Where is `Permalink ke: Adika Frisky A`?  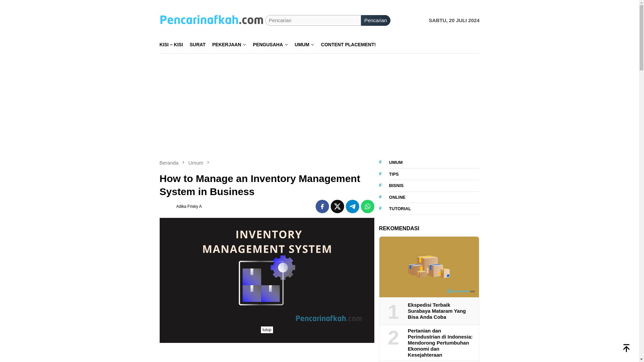 Permalink ke: Adika Frisky A is located at coordinates (189, 206).